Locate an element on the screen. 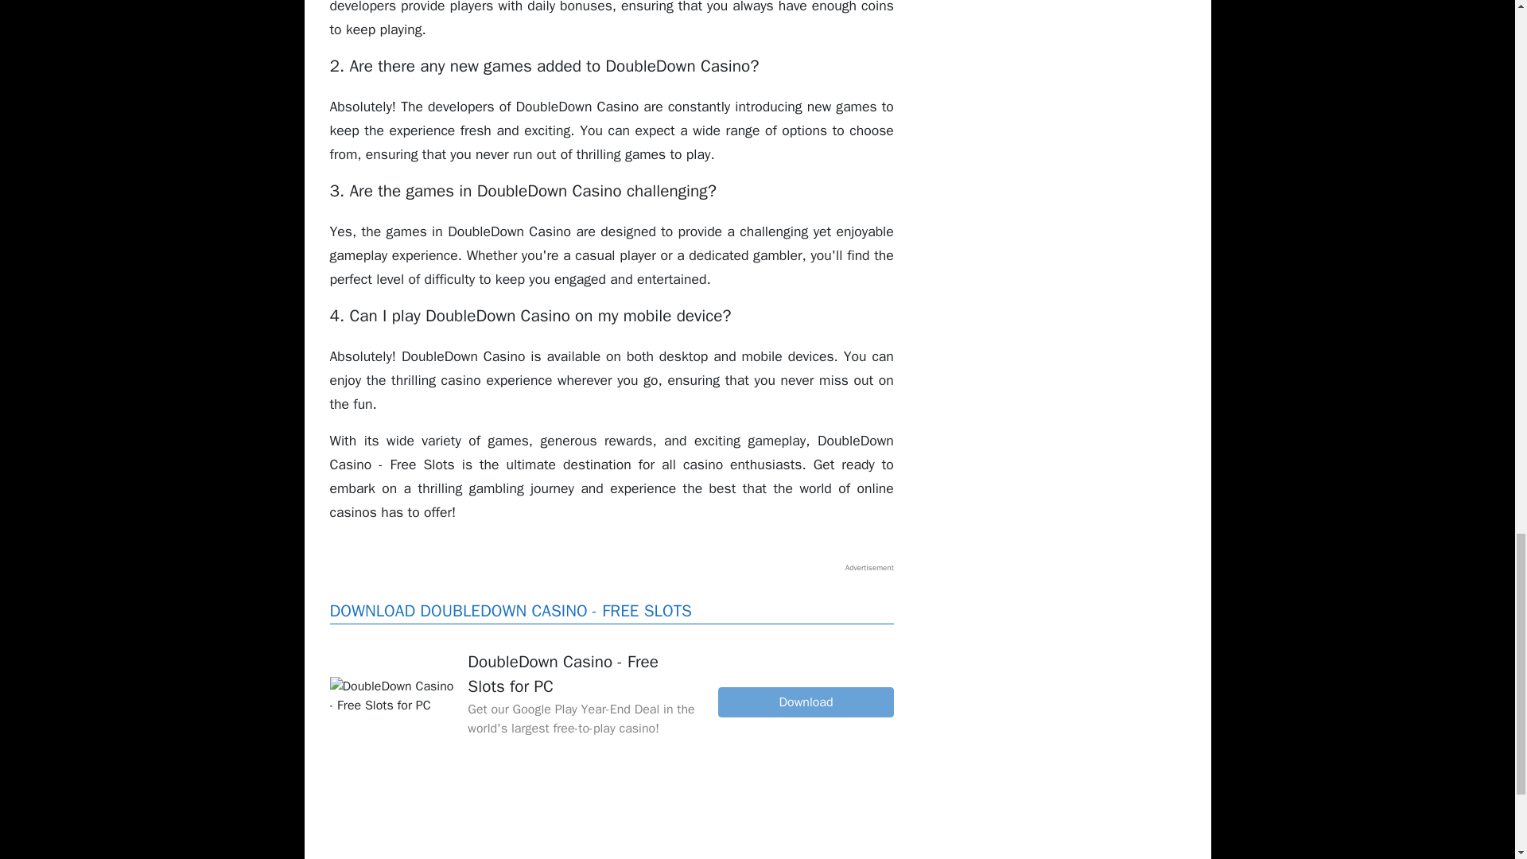  DoubleDown Casino - Free Slots is located at coordinates (805, 702).